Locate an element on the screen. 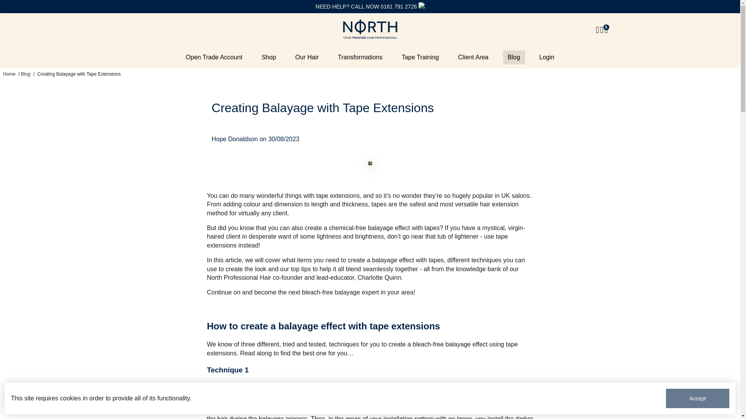  Login is located at coordinates (547, 57).